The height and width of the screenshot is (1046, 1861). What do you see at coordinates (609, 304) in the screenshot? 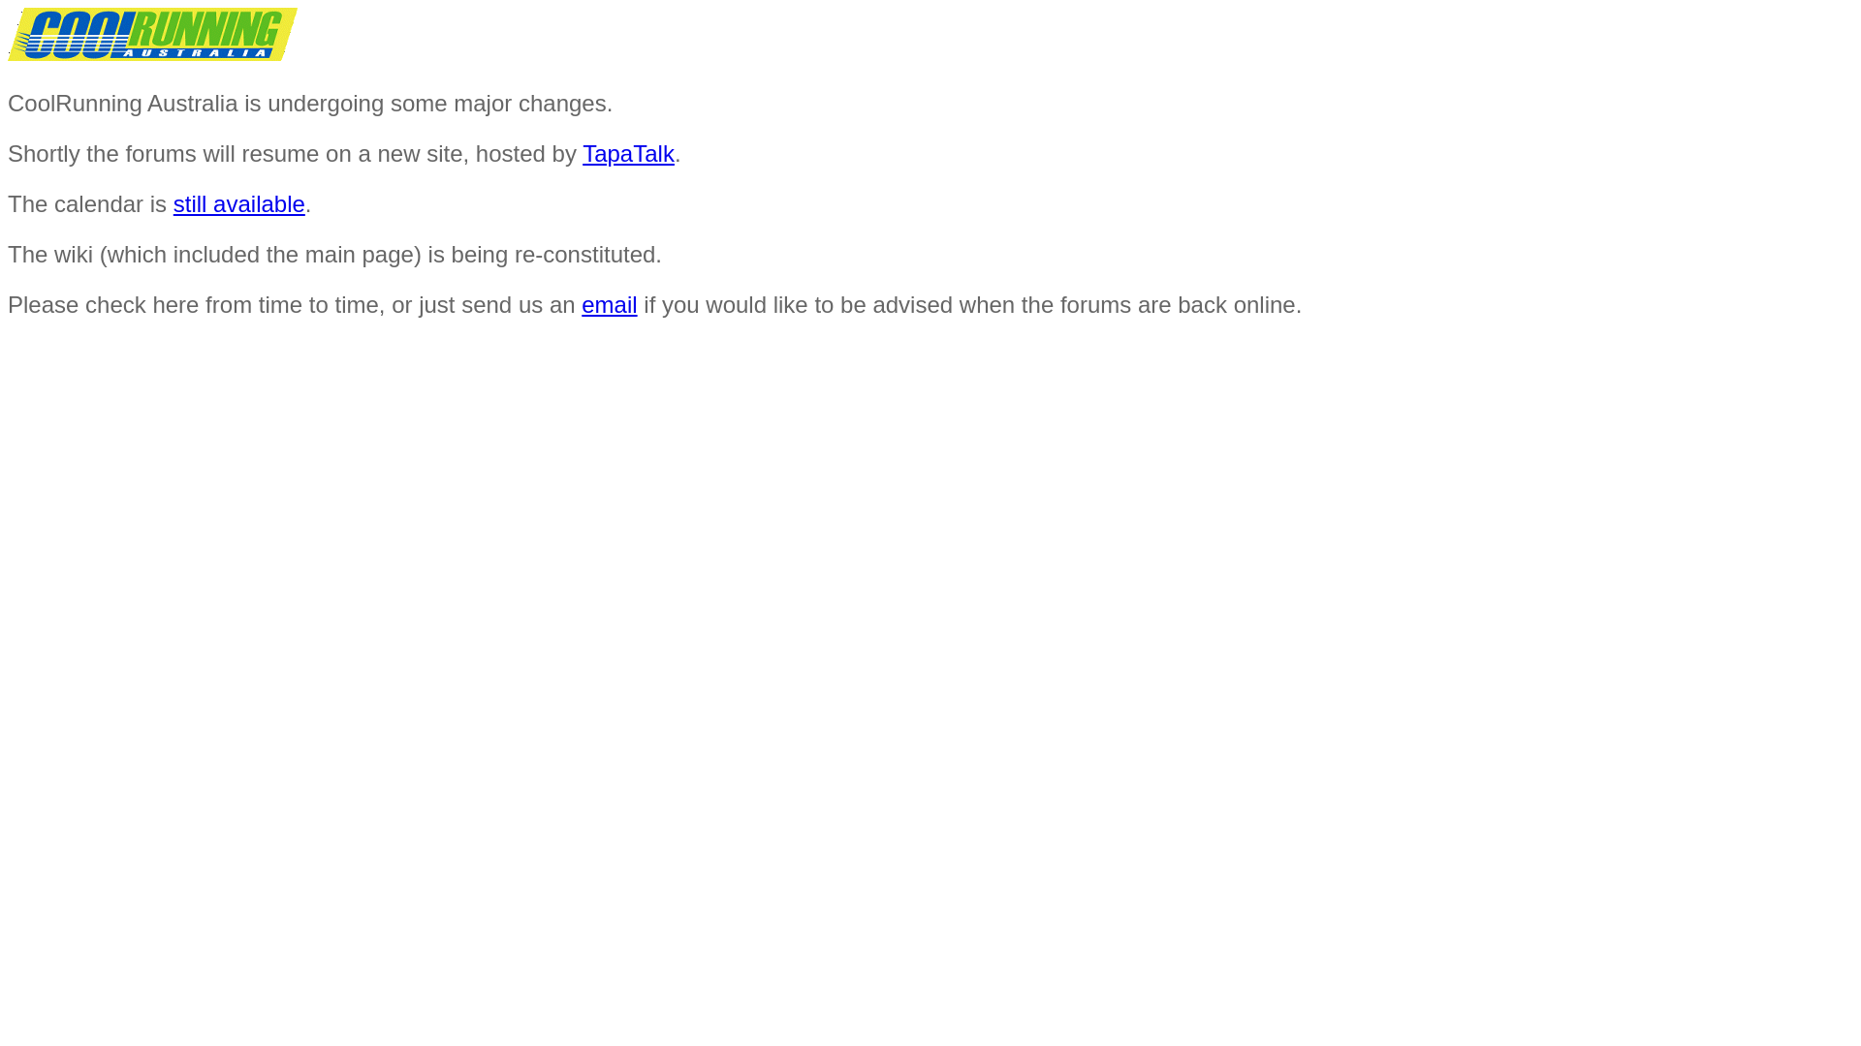
I see `email` at bounding box center [609, 304].